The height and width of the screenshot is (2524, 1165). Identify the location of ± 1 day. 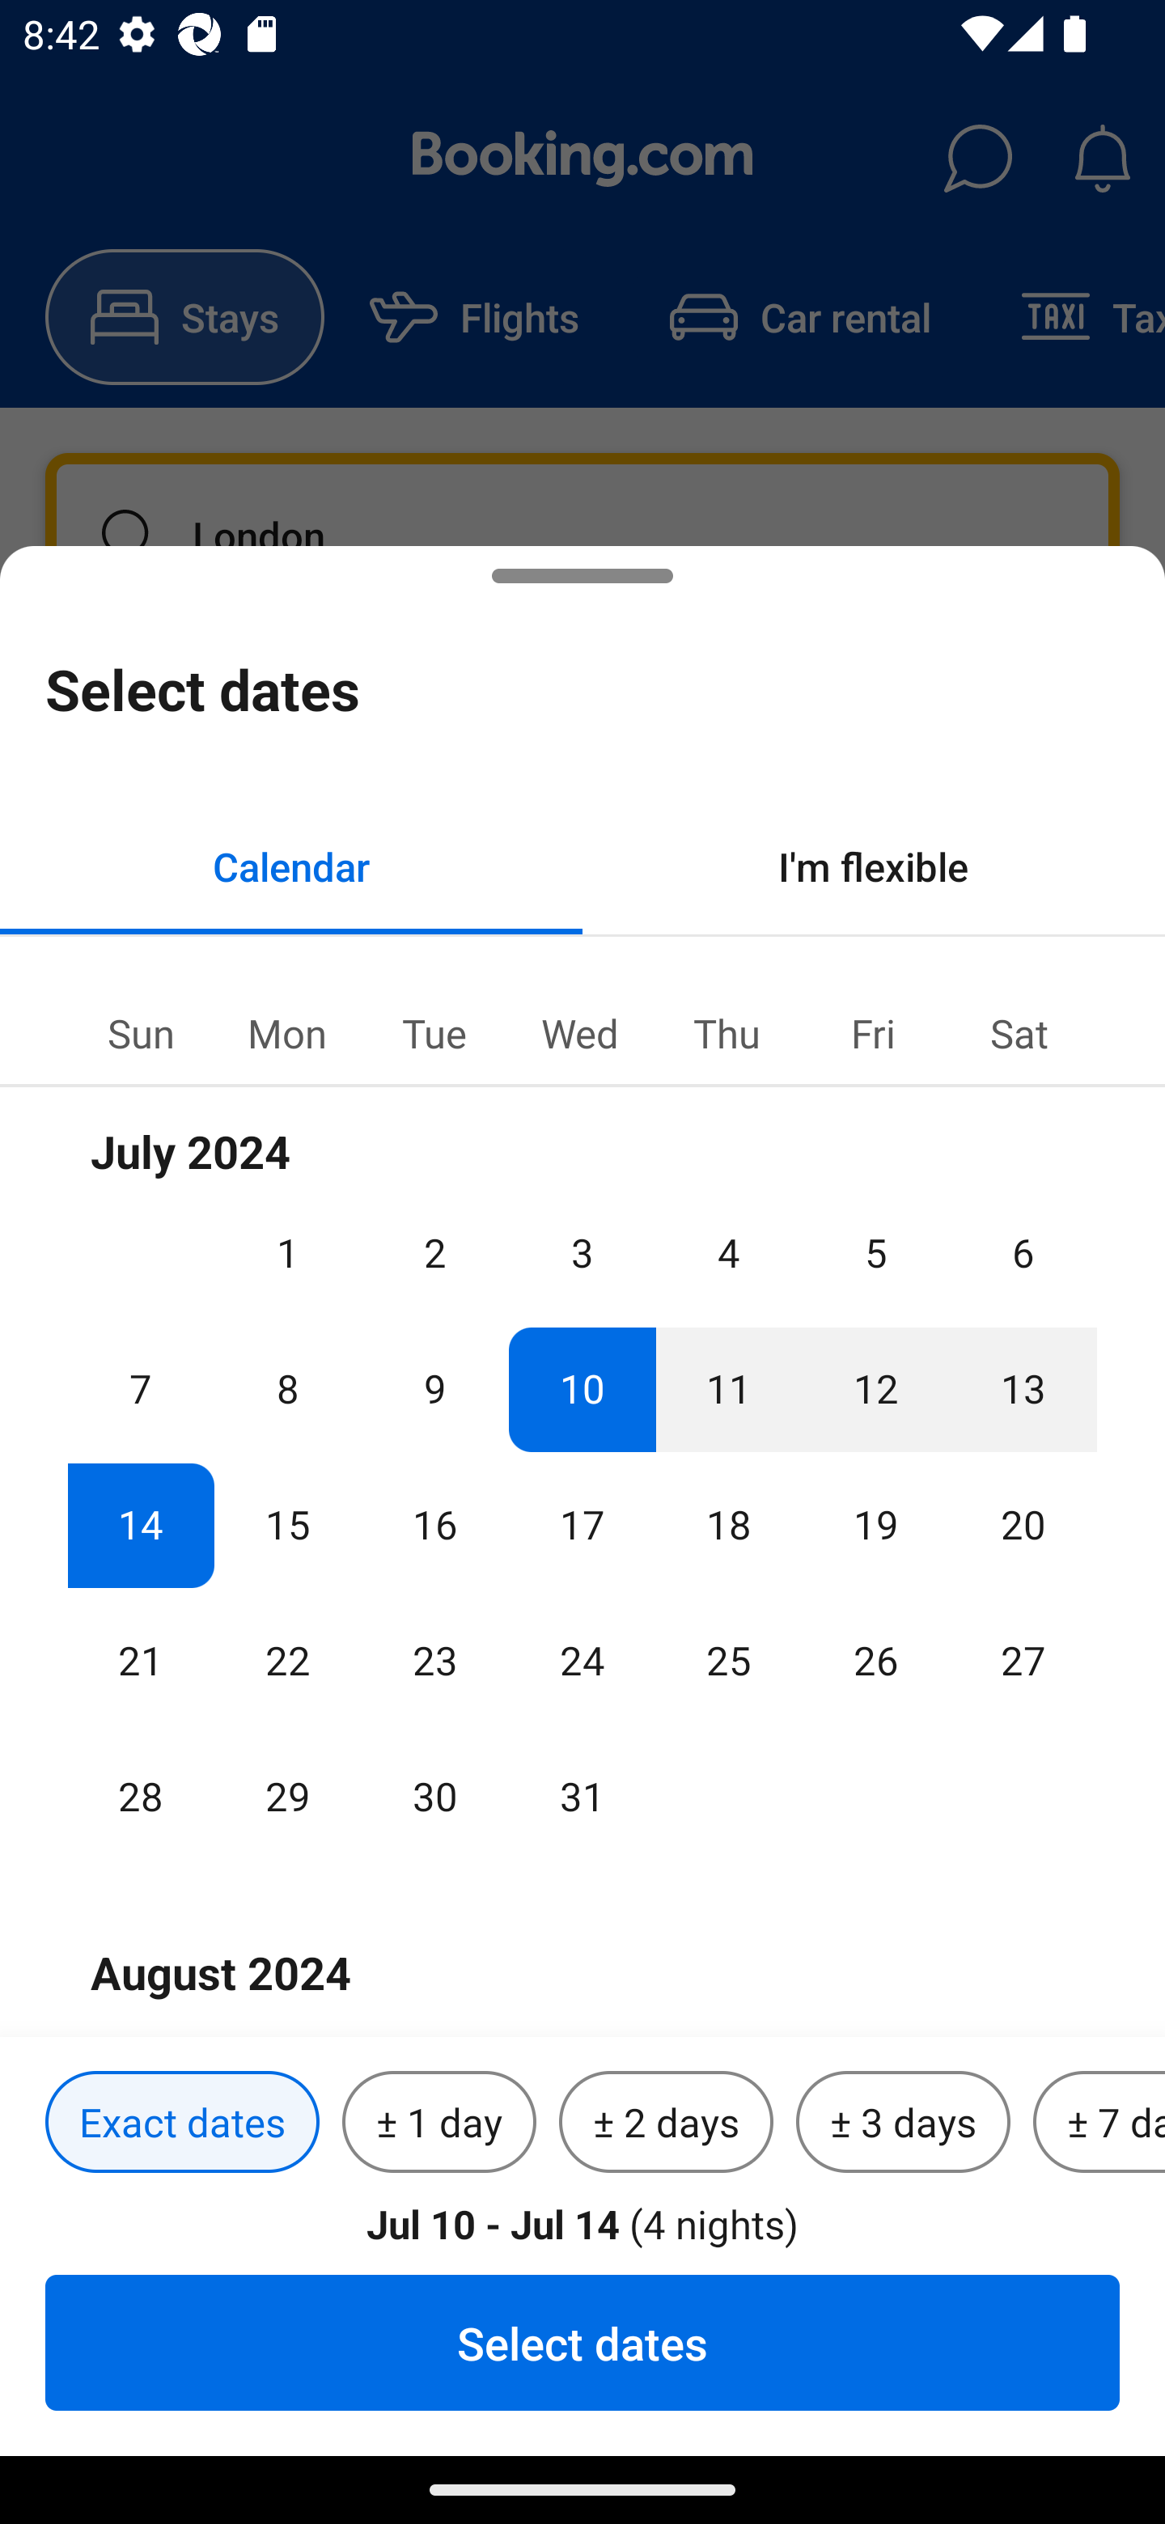
(438, 2123).